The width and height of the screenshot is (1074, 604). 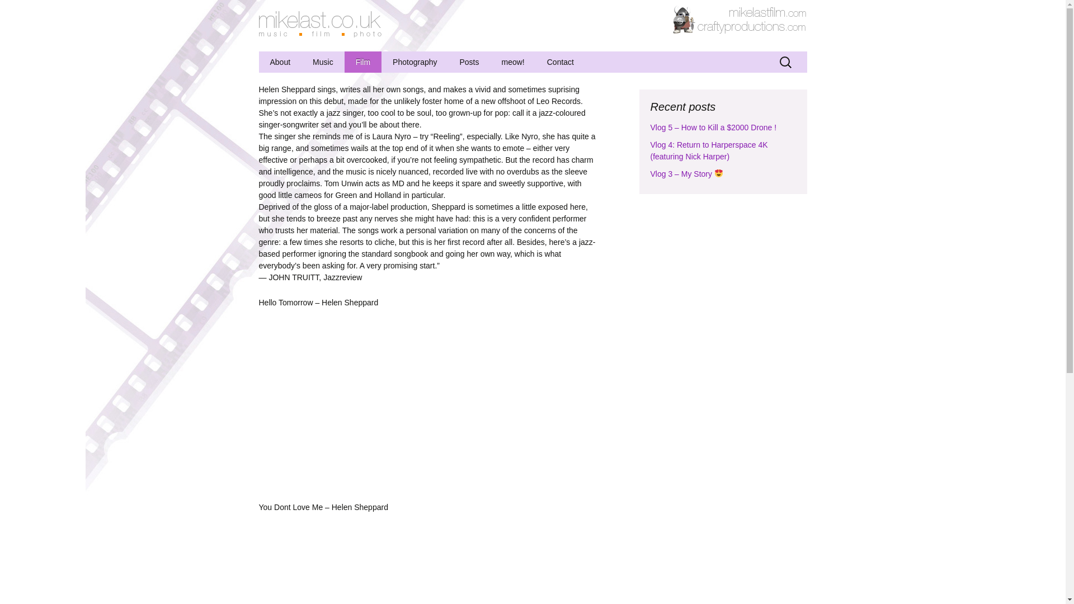 What do you see at coordinates (414, 62) in the screenshot?
I see `Photography` at bounding box center [414, 62].